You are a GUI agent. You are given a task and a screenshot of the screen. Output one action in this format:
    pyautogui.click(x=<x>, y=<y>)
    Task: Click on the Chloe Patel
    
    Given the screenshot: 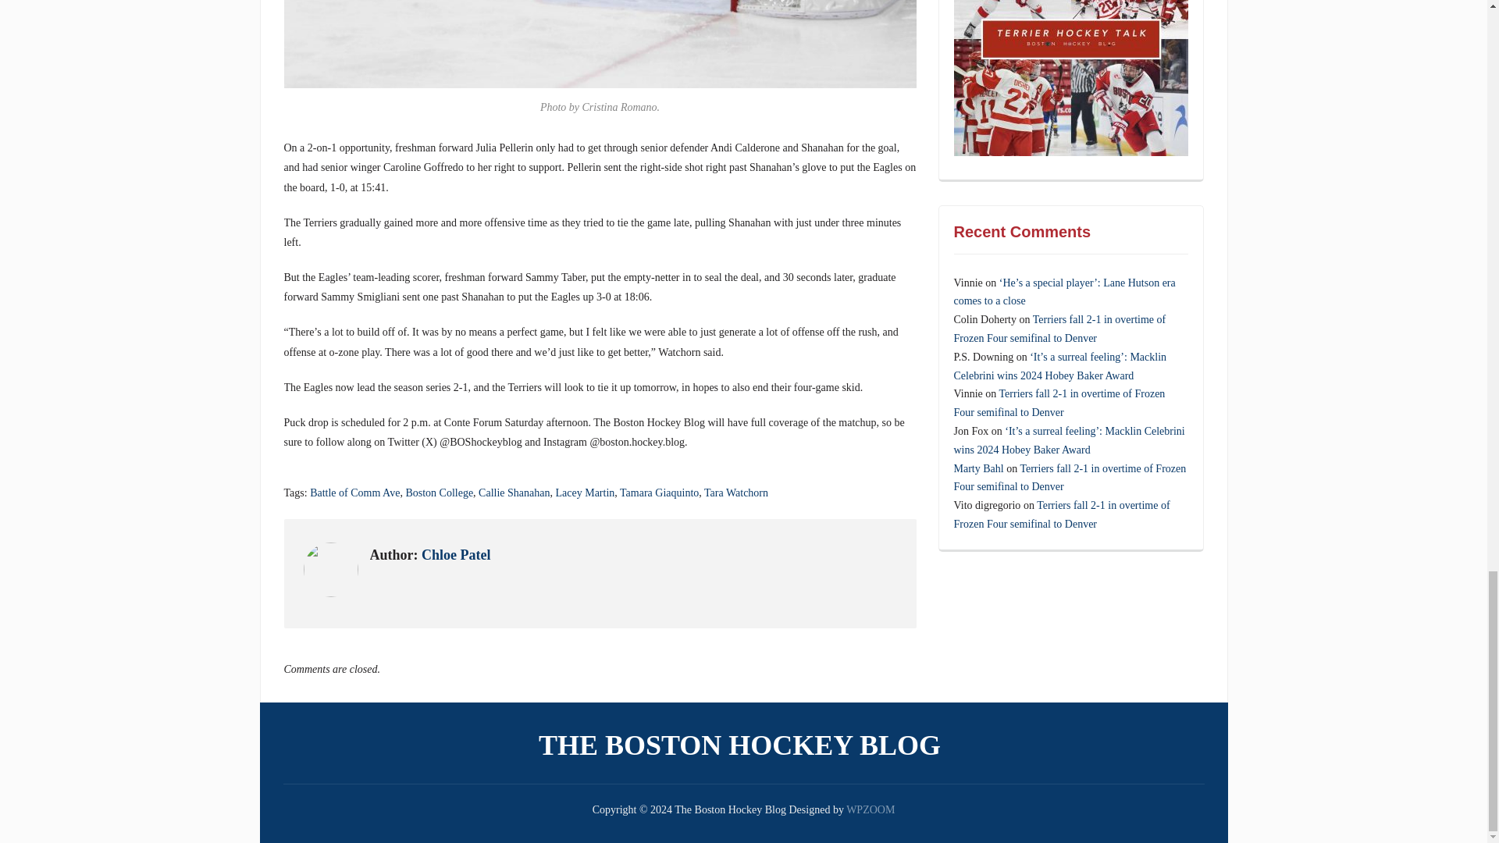 What is the action you would take?
    pyautogui.click(x=455, y=554)
    